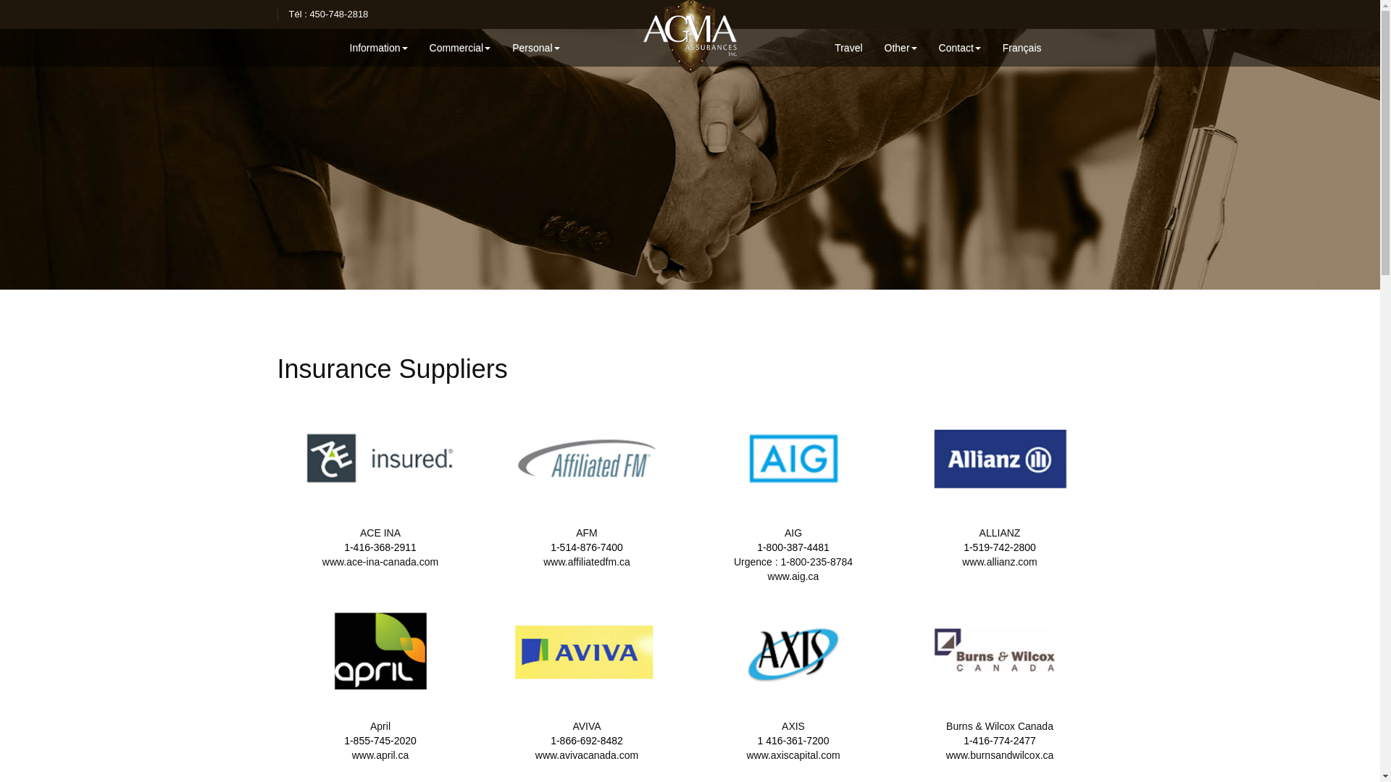 This screenshot has width=1391, height=782. Describe the element at coordinates (960, 48) in the screenshot. I see `Contact` at that location.